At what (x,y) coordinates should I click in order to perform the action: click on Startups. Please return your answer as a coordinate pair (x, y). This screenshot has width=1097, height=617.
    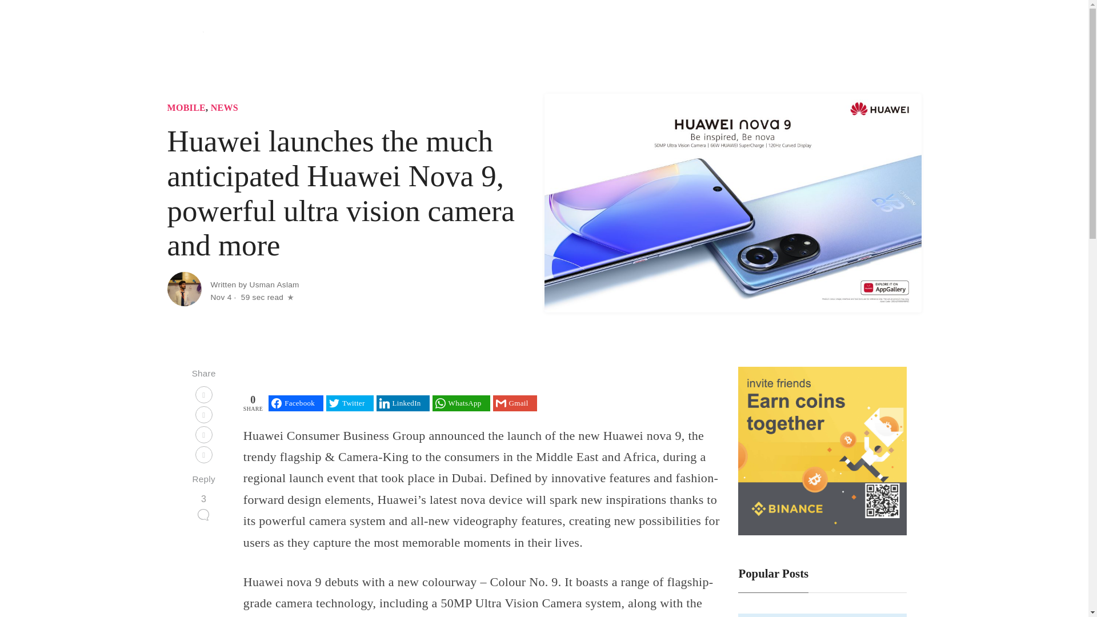
    Looking at the image, I should click on (689, 37).